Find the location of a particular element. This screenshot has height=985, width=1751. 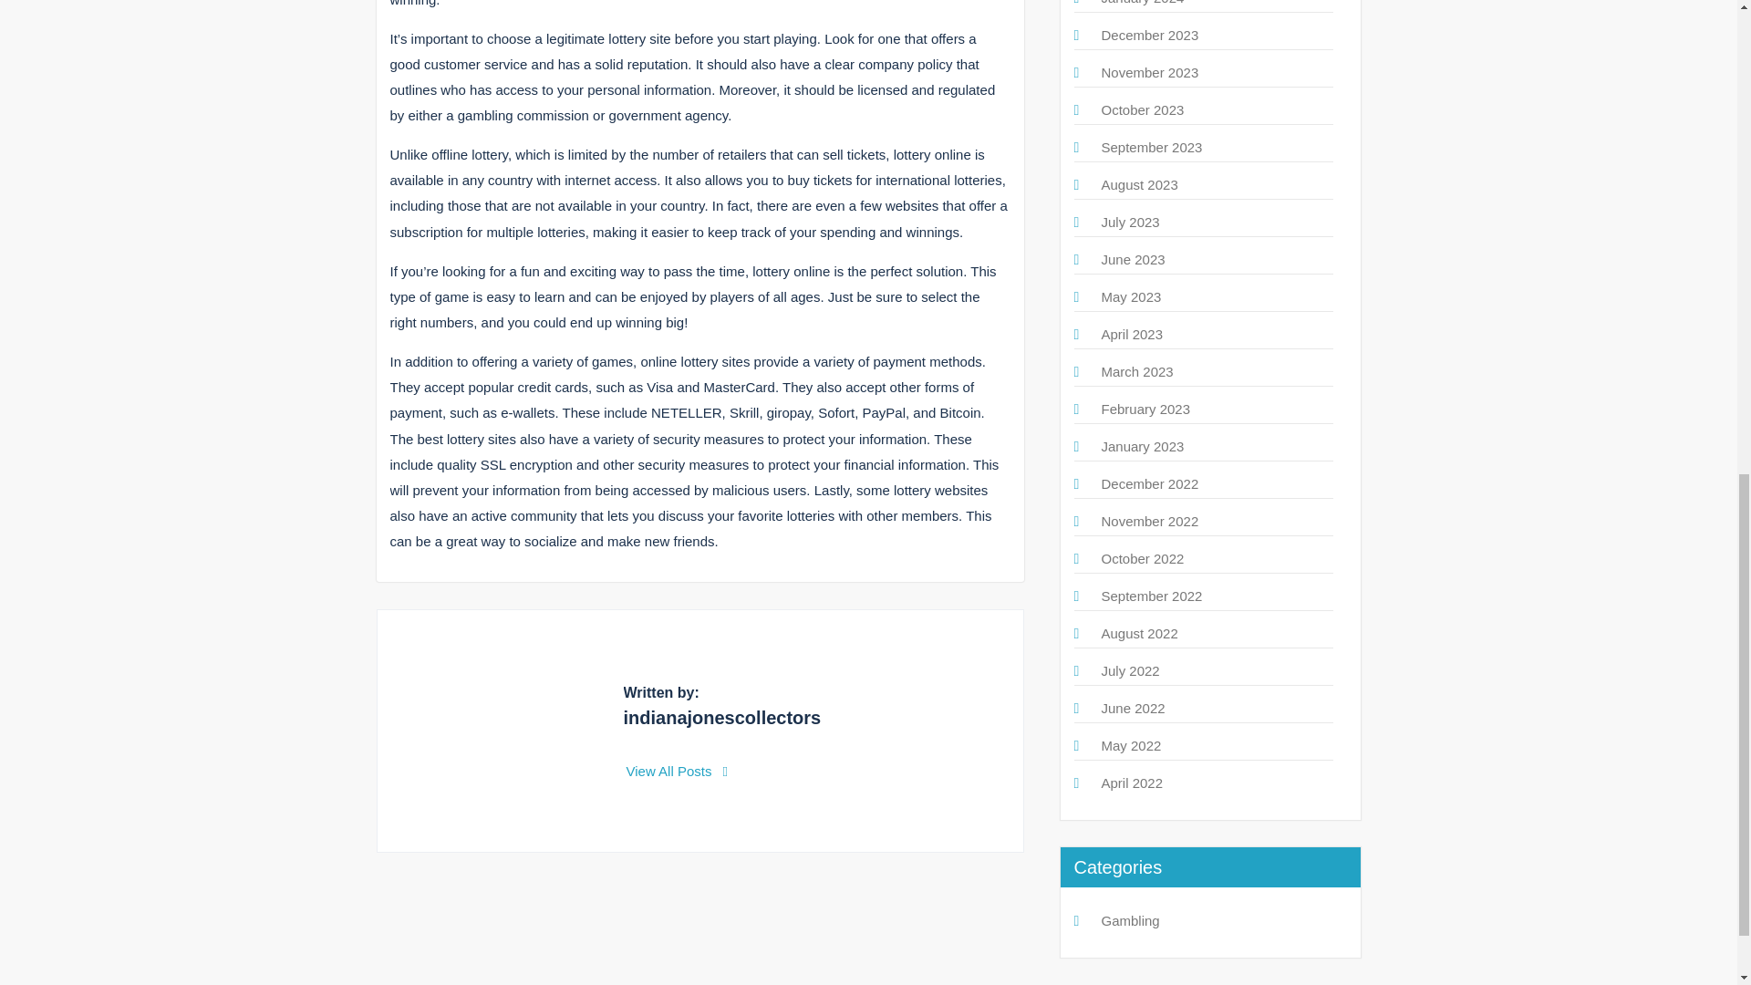

December 2023 is located at coordinates (1150, 35).